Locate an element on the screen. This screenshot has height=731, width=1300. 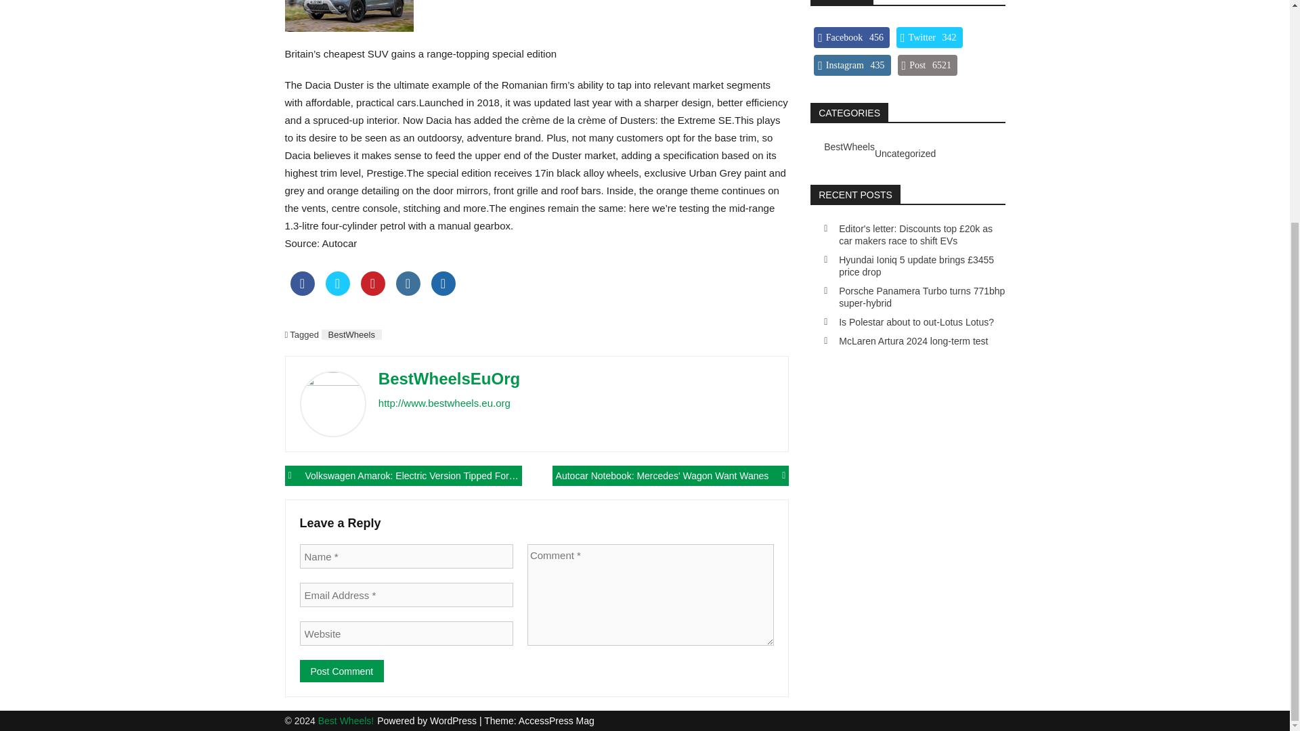
001 dacia duster extreme action front 2022  is located at coordinates (349, 16).